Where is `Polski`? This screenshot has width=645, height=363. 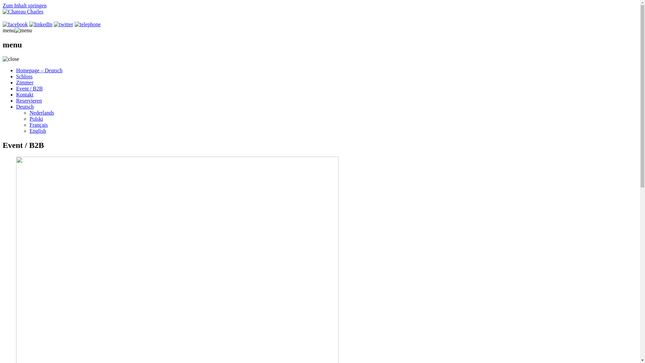 Polski is located at coordinates (36, 119).